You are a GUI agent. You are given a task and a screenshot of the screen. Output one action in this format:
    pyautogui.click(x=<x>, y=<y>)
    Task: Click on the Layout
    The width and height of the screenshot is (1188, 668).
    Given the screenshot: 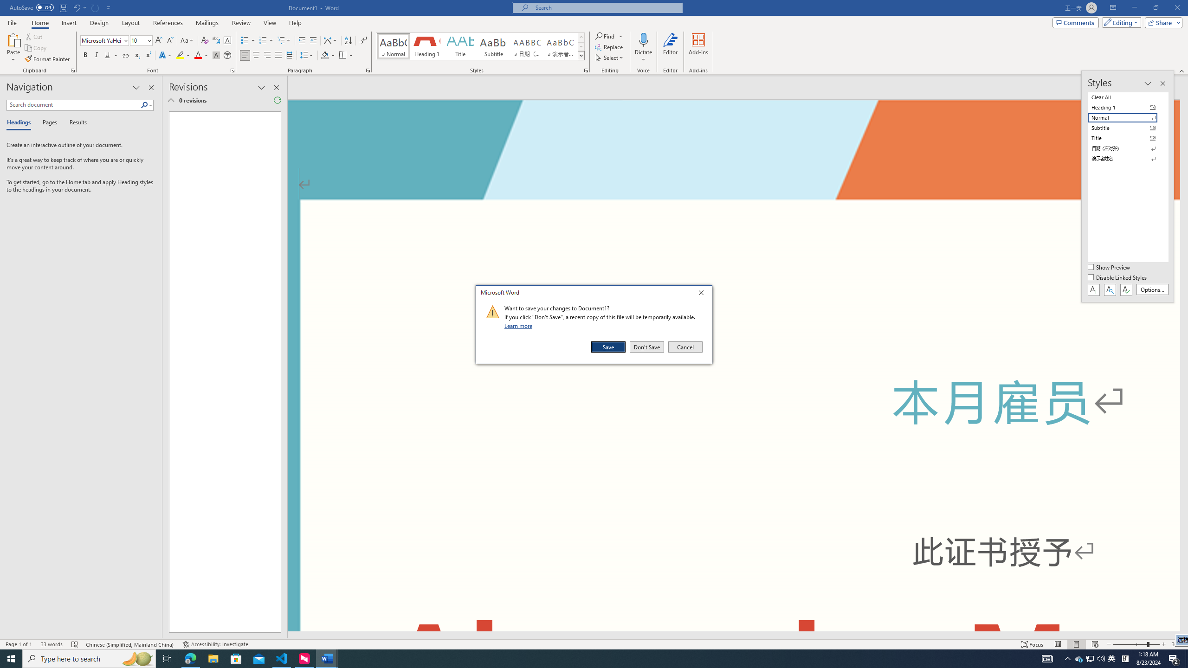 What is the action you would take?
    pyautogui.click(x=130, y=23)
    